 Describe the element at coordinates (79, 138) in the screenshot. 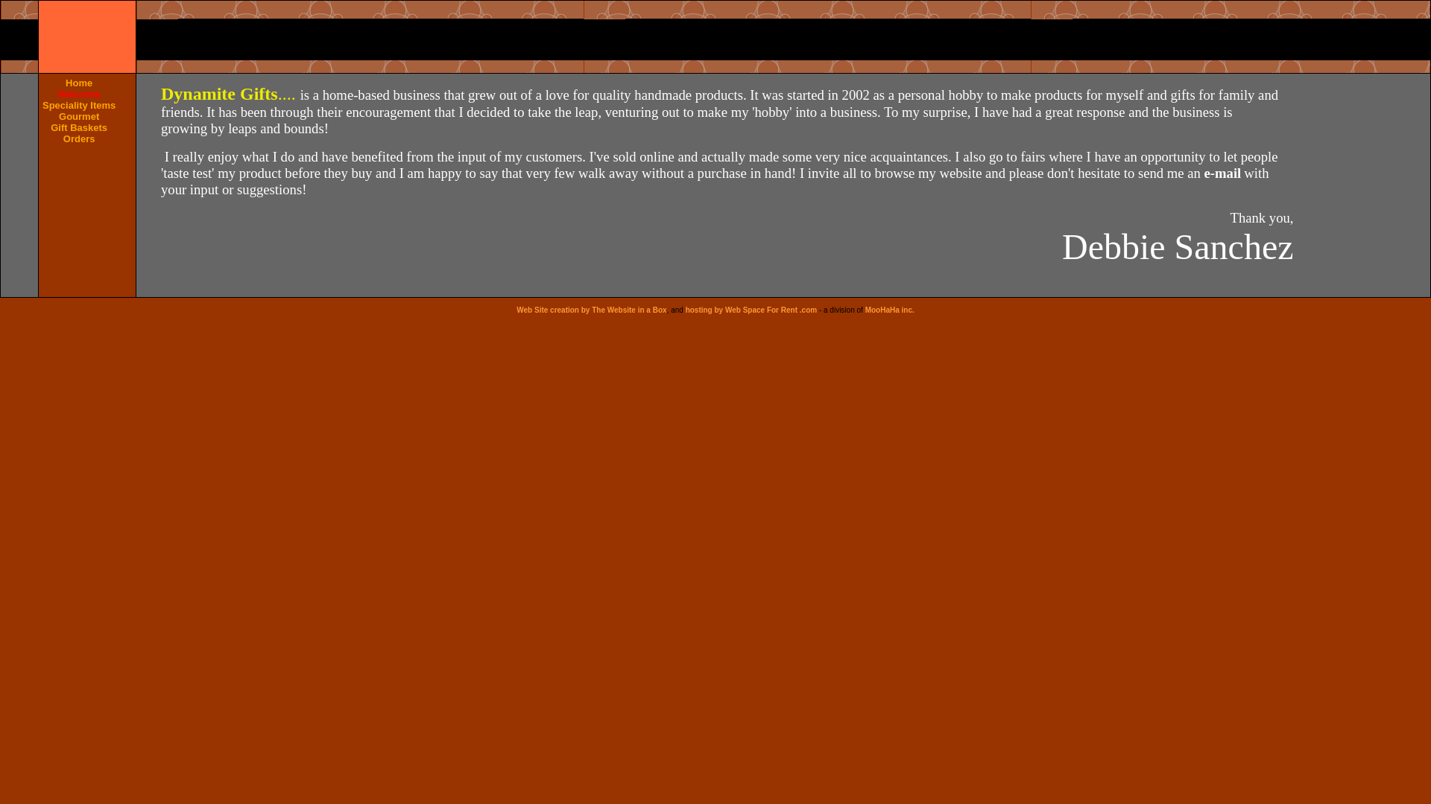

I see `Orders` at that location.